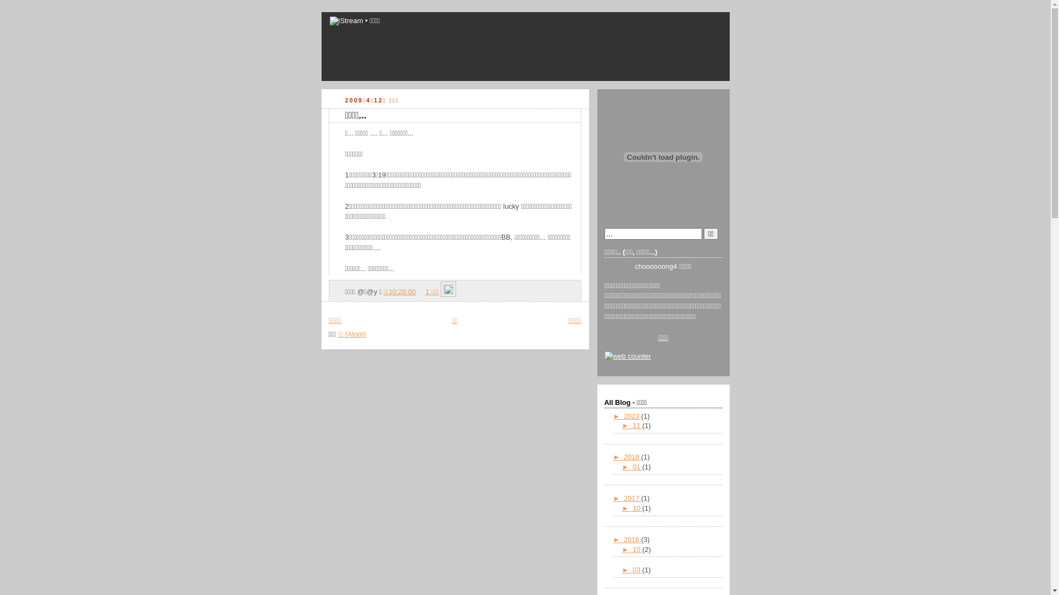 The image size is (1059, 595). Describe the element at coordinates (633, 540) in the screenshot. I see `2016` at that location.